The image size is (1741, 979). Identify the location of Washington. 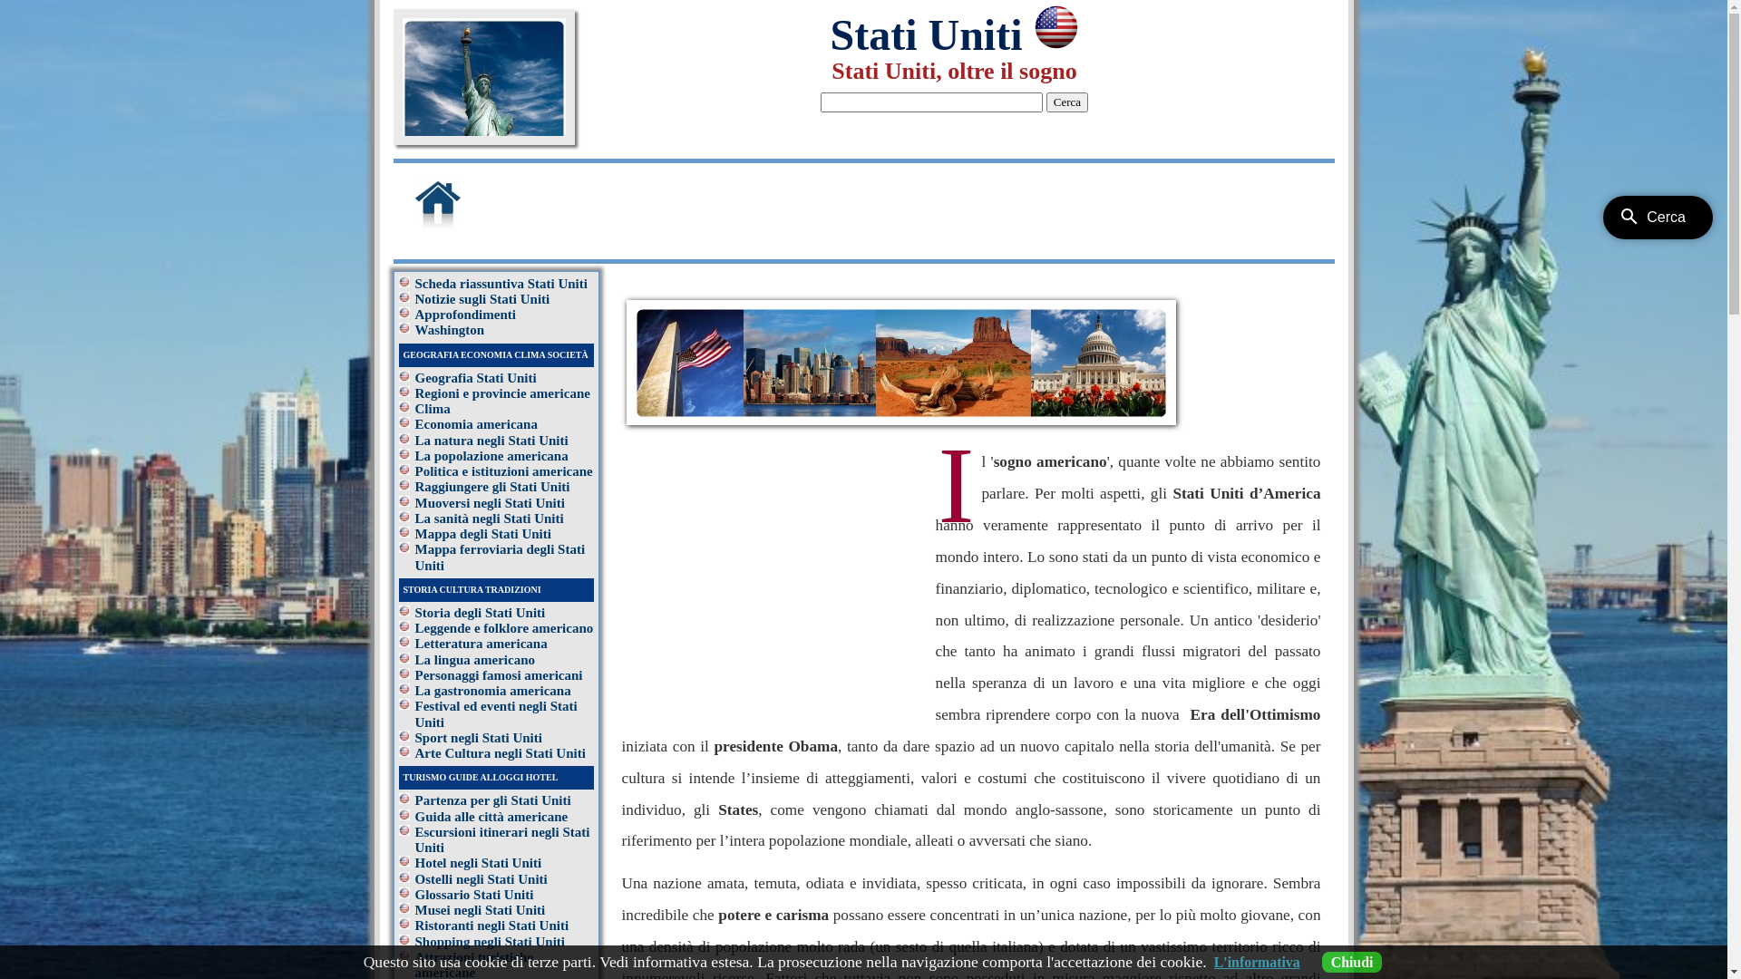
(450, 330).